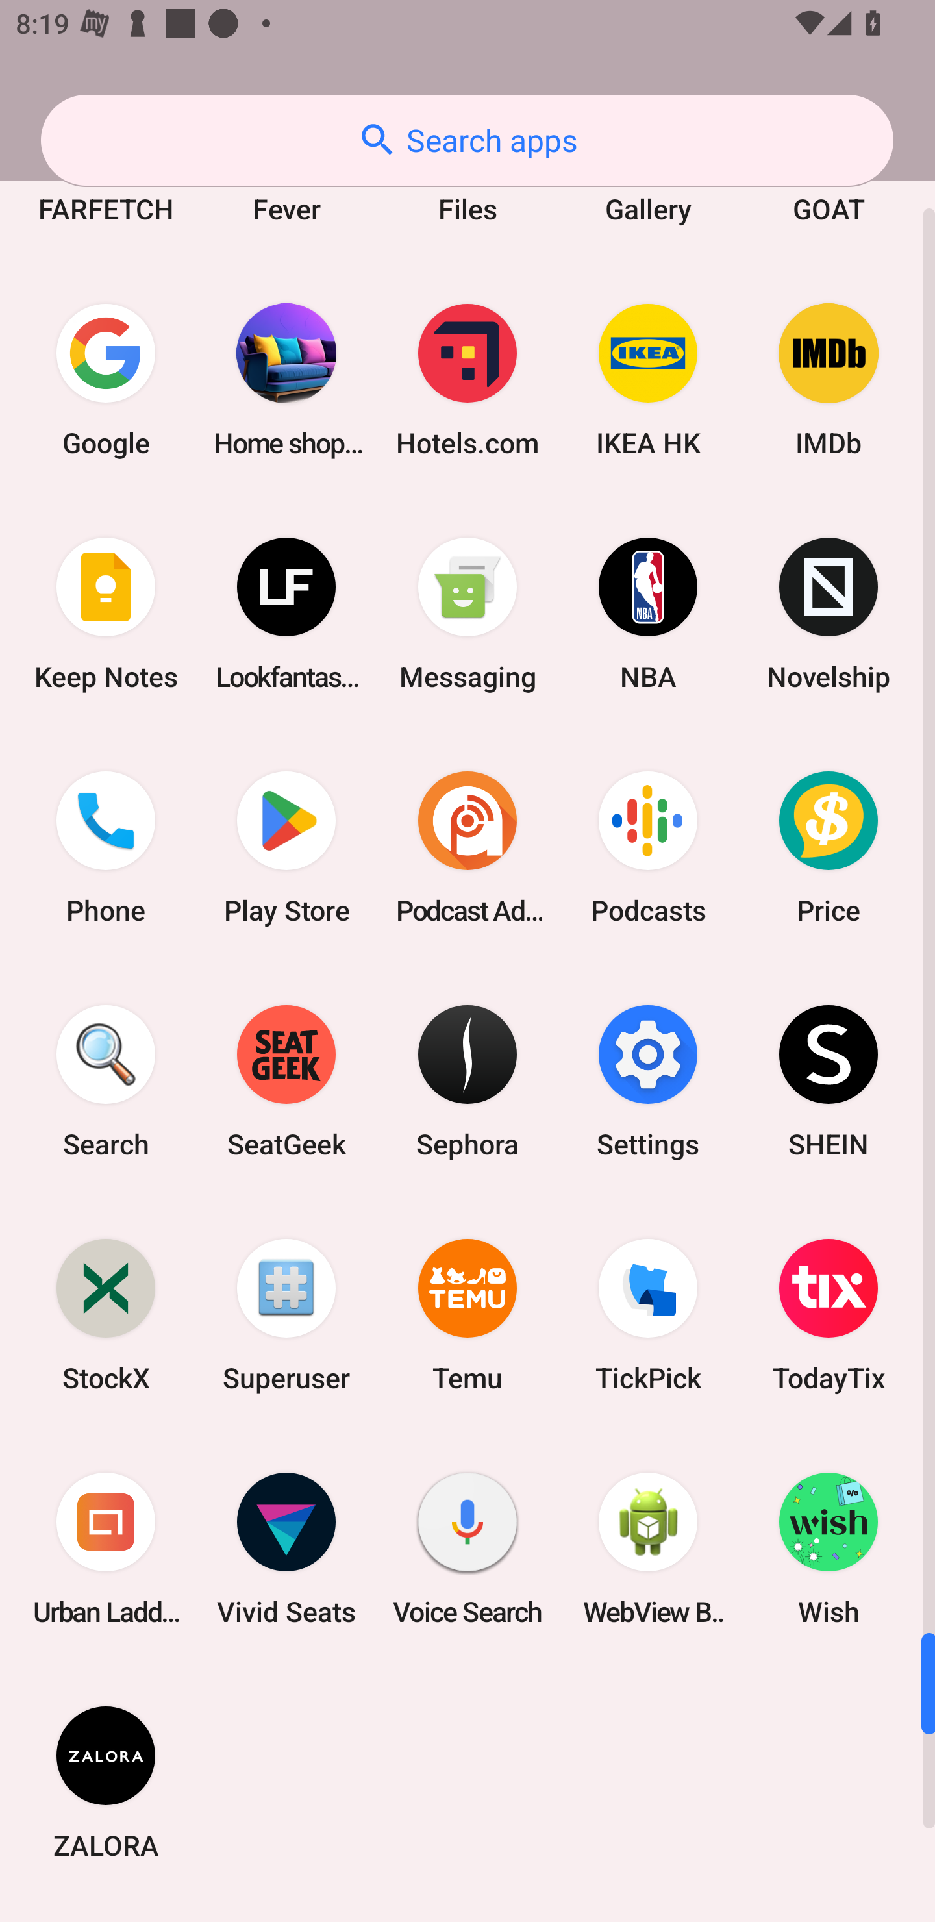  What do you see at coordinates (467, 140) in the screenshot?
I see `  Search apps` at bounding box center [467, 140].